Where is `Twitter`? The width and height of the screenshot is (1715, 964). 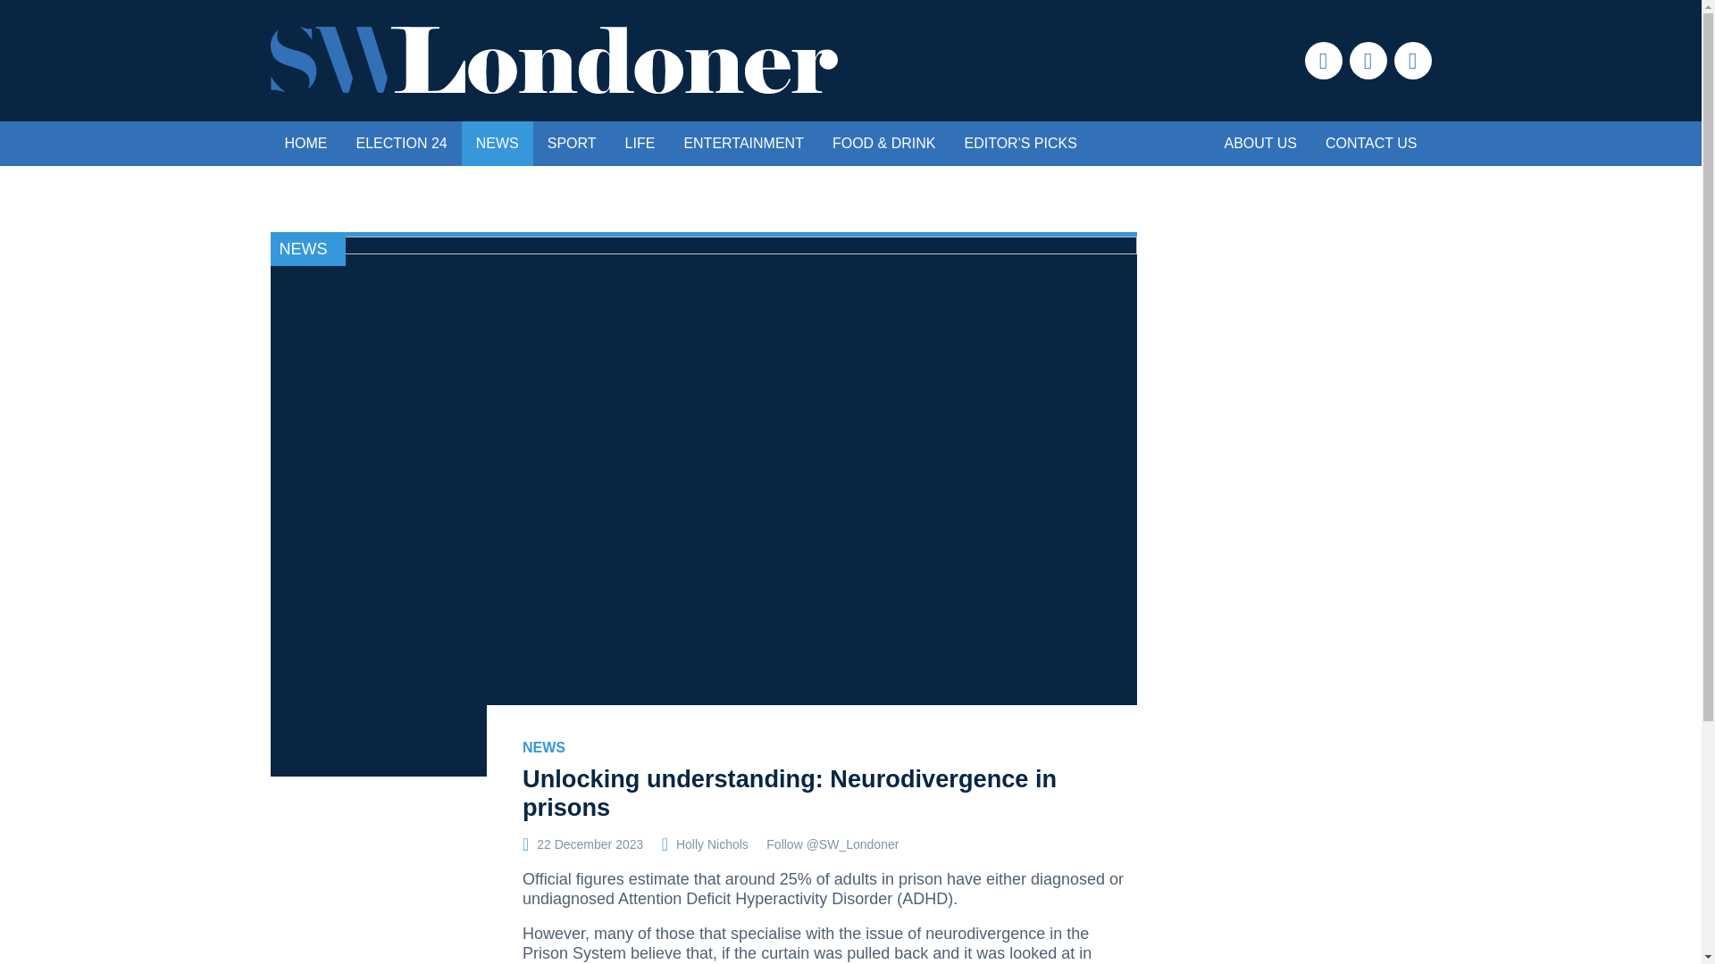
Twitter is located at coordinates (1411, 61).